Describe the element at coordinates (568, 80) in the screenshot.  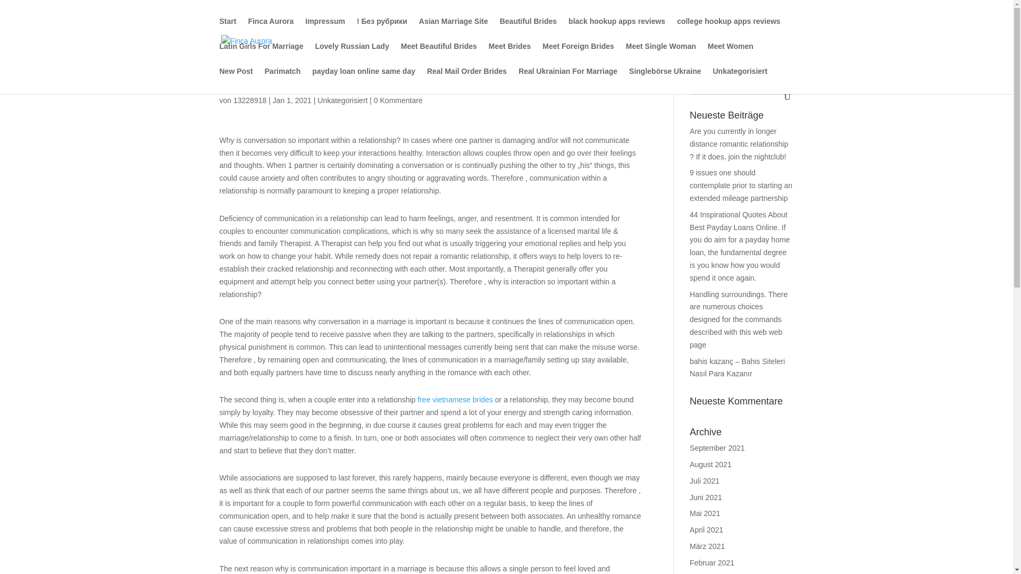
I see `Real Ukrainian For Marriage` at that location.